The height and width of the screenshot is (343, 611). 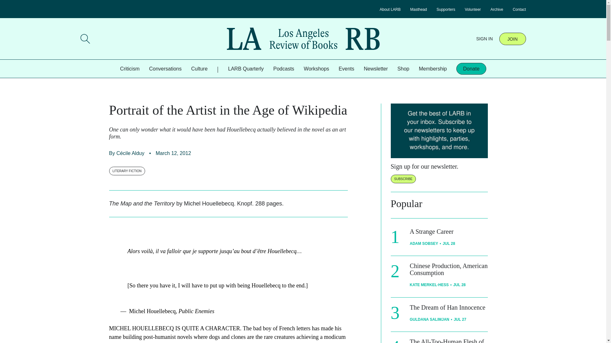 What do you see at coordinates (473, 9) in the screenshot?
I see `Volunteer` at bounding box center [473, 9].